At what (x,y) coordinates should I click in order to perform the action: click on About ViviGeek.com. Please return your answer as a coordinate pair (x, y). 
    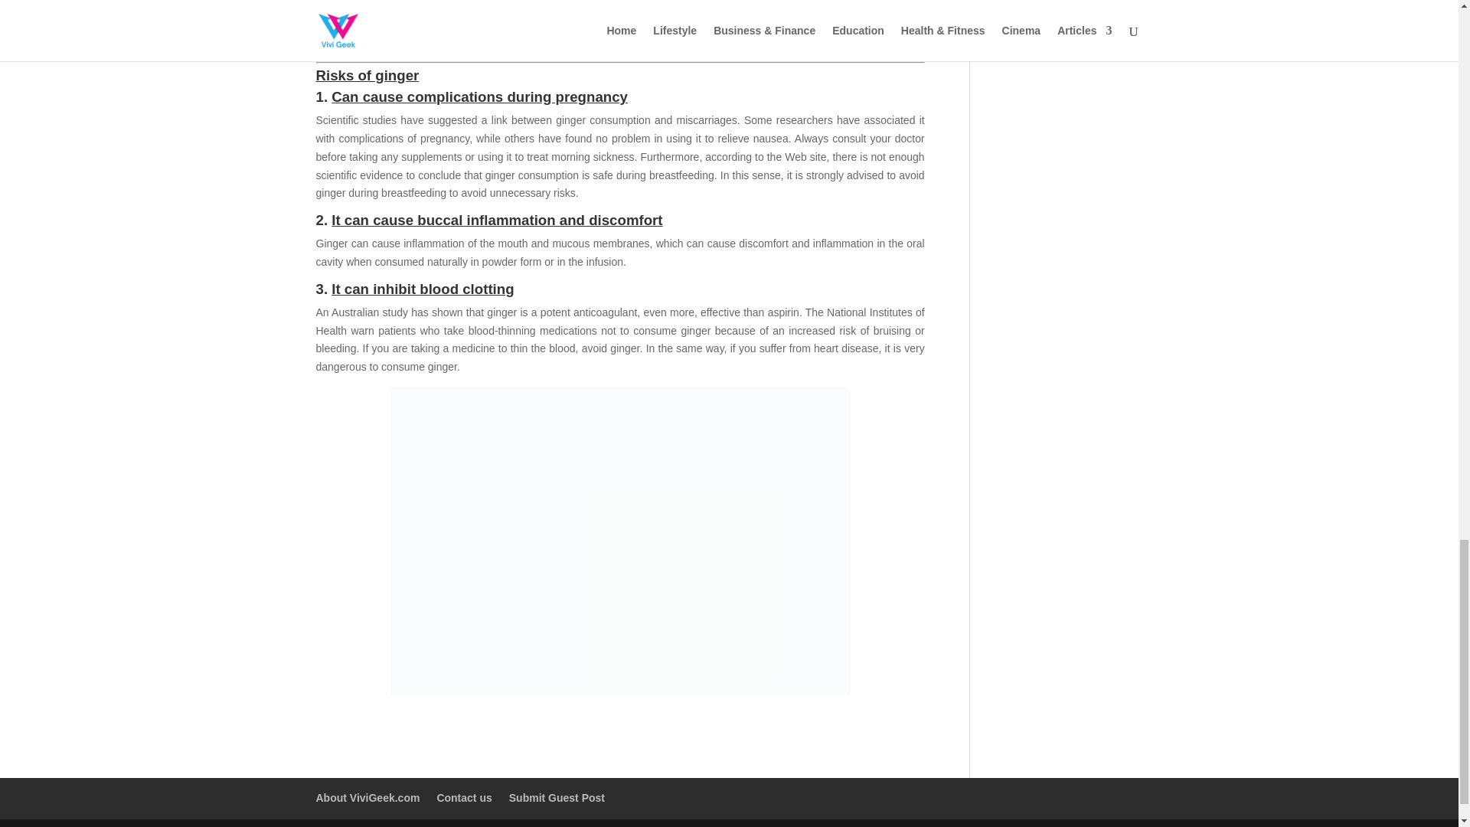
    Looking at the image, I should click on (367, 797).